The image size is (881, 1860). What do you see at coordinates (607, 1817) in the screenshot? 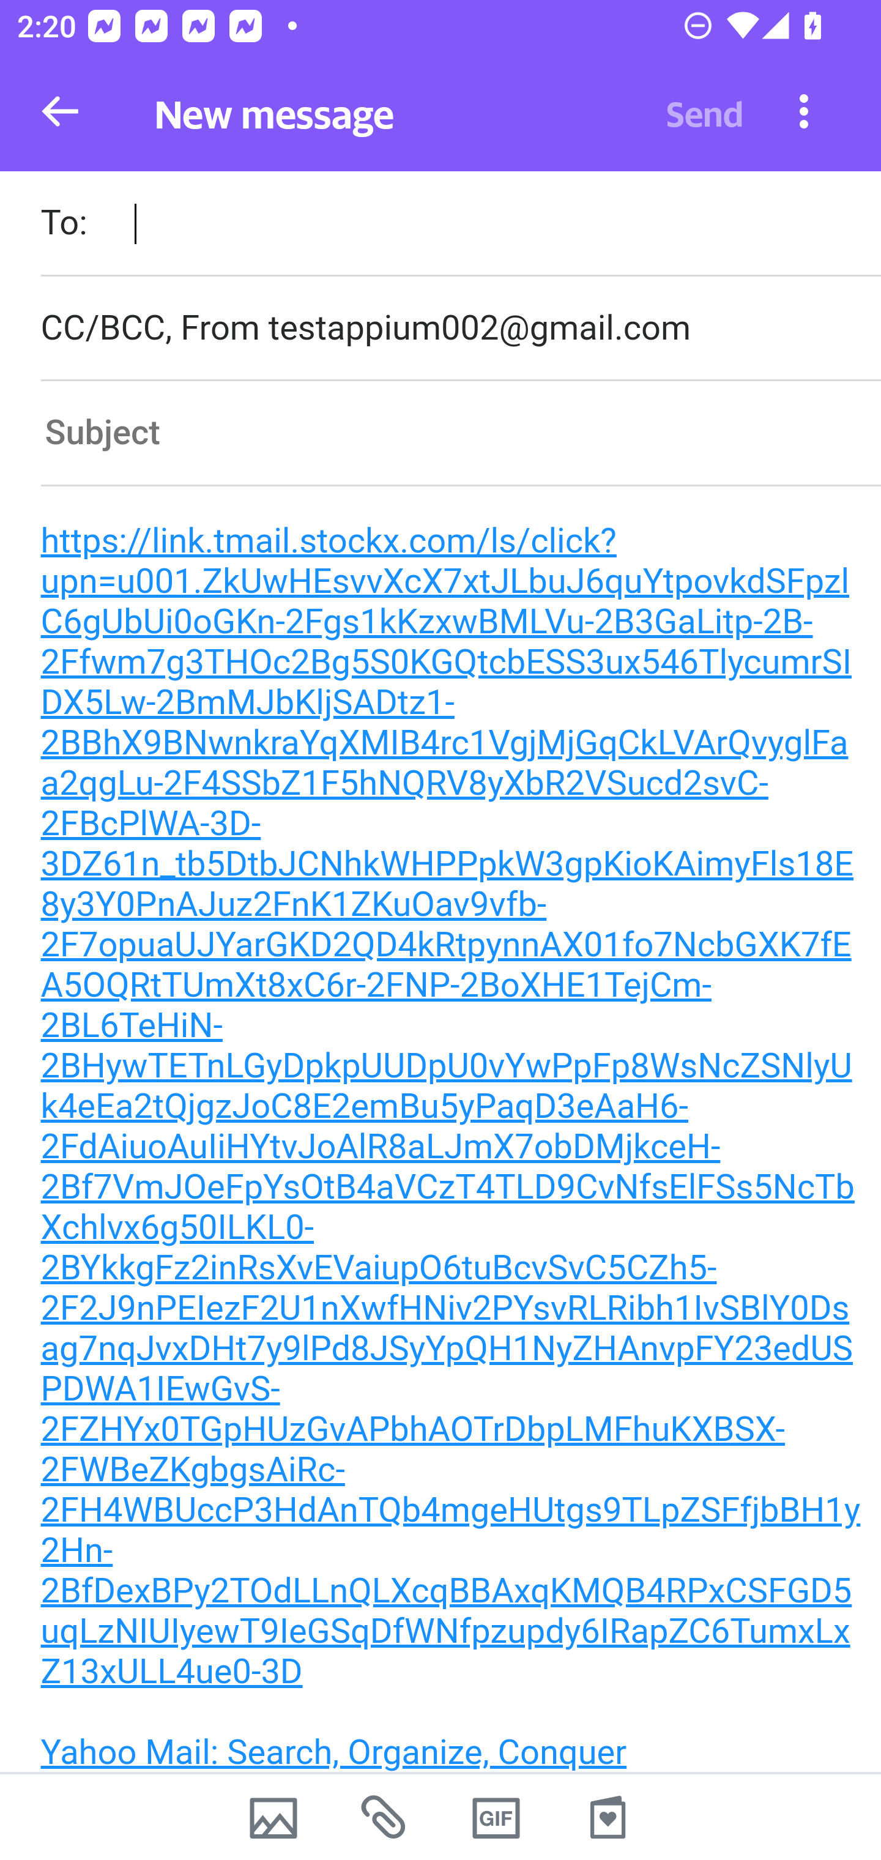
I see `Stationery` at bounding box center [607, 1817].